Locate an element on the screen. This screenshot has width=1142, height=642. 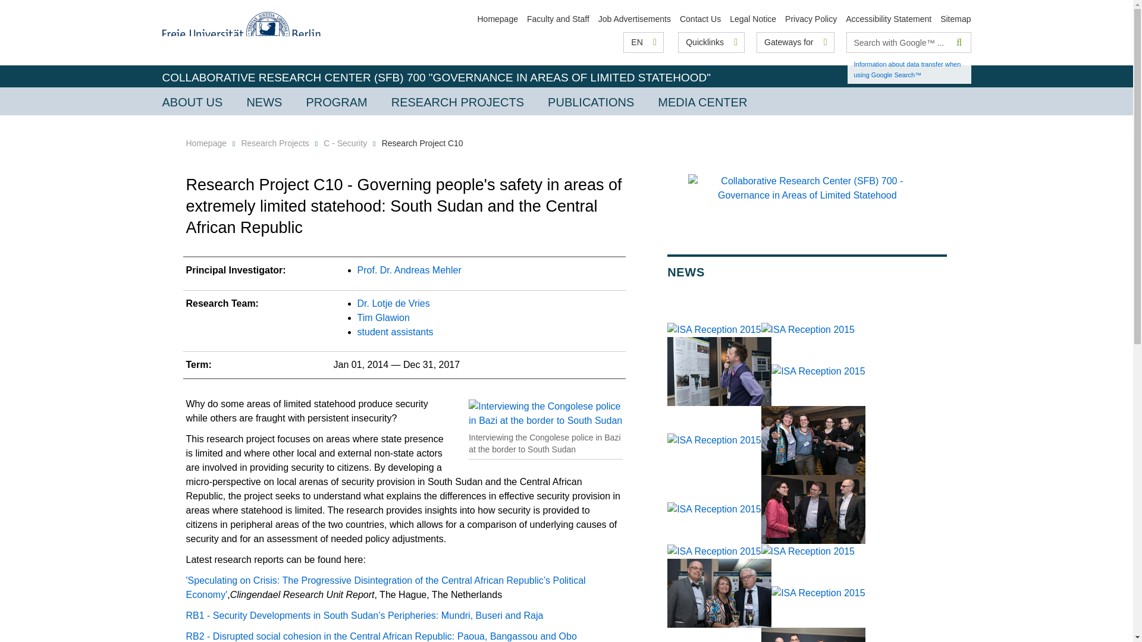
Faculty and Staff is located at coordinates (558, 18).